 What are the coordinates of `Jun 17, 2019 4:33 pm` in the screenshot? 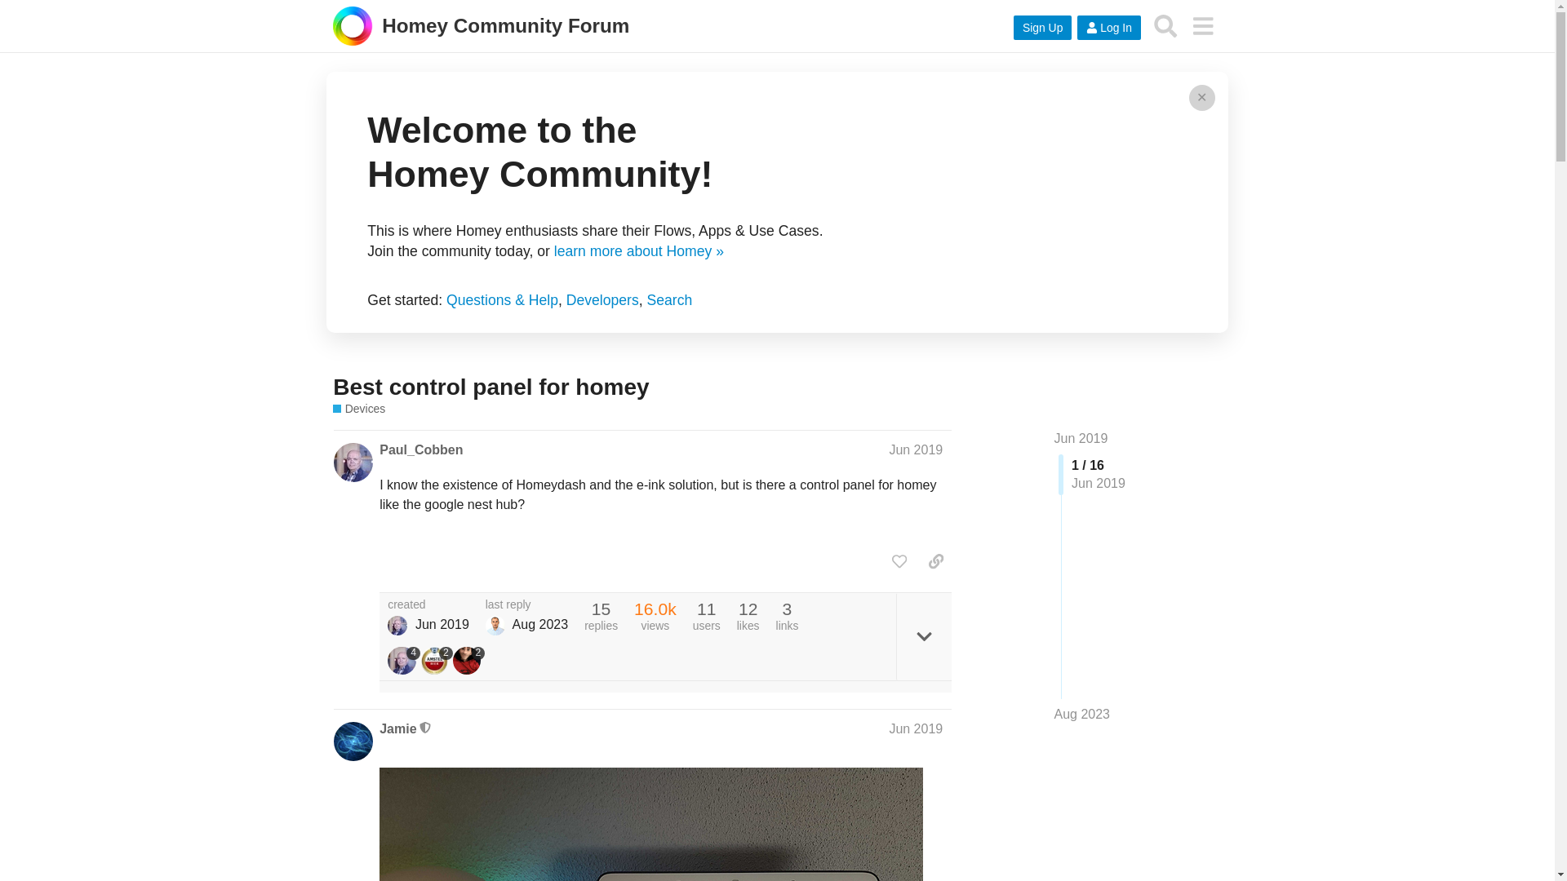 It's located at (442, 625).